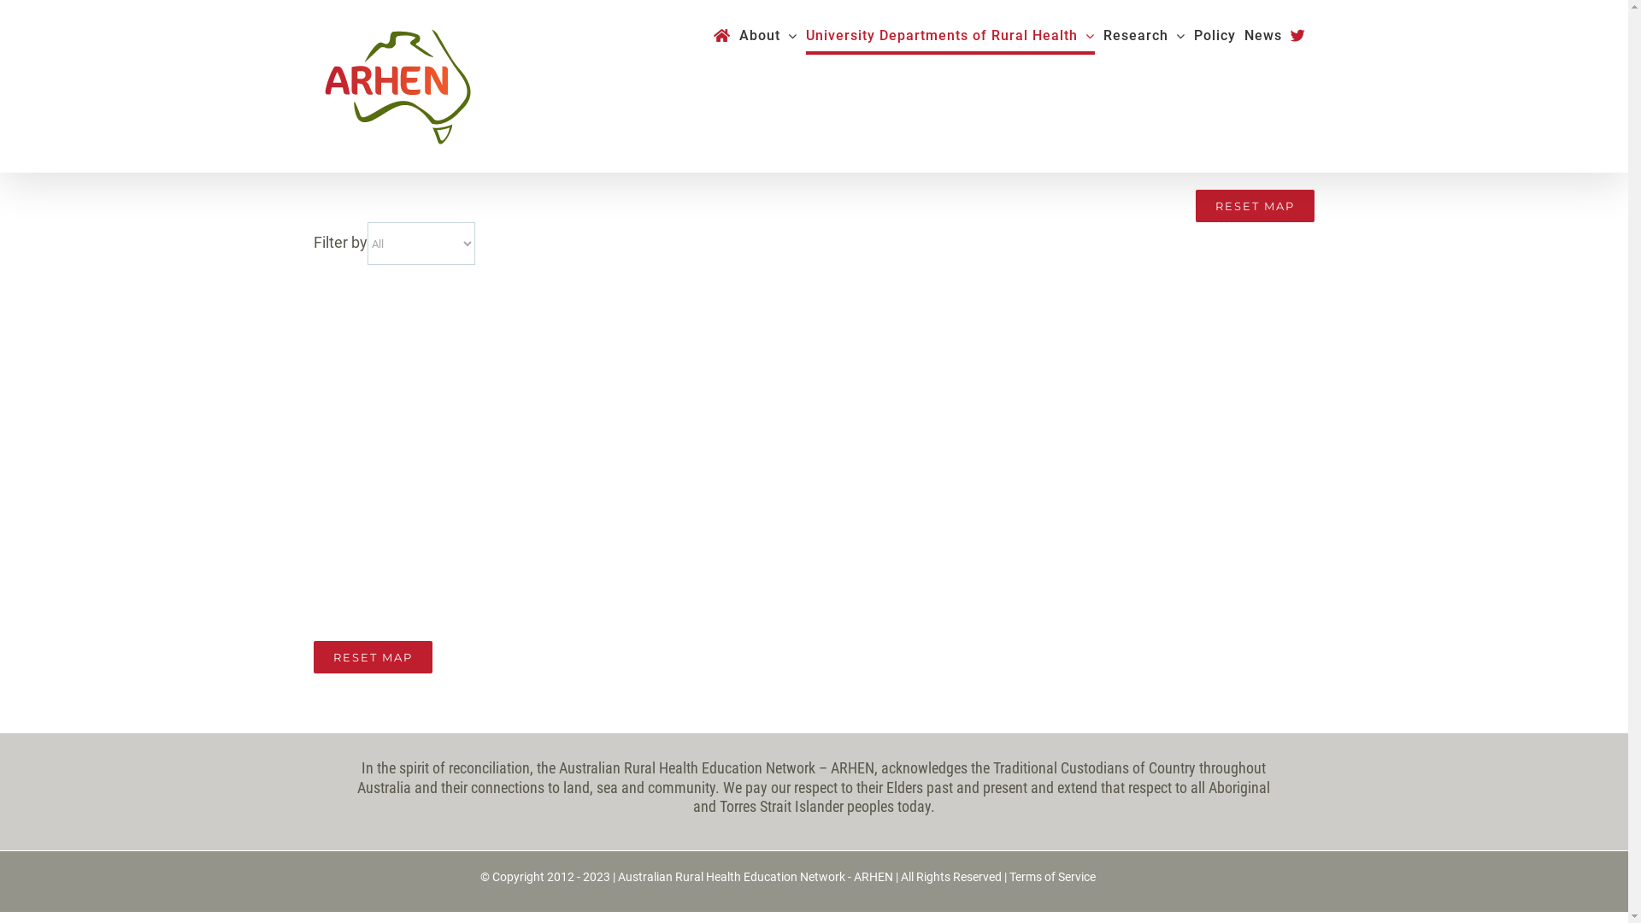 The height and width of the screenshot is (923, 1641). I want to click on RESET MAP, so click(1255, 206).